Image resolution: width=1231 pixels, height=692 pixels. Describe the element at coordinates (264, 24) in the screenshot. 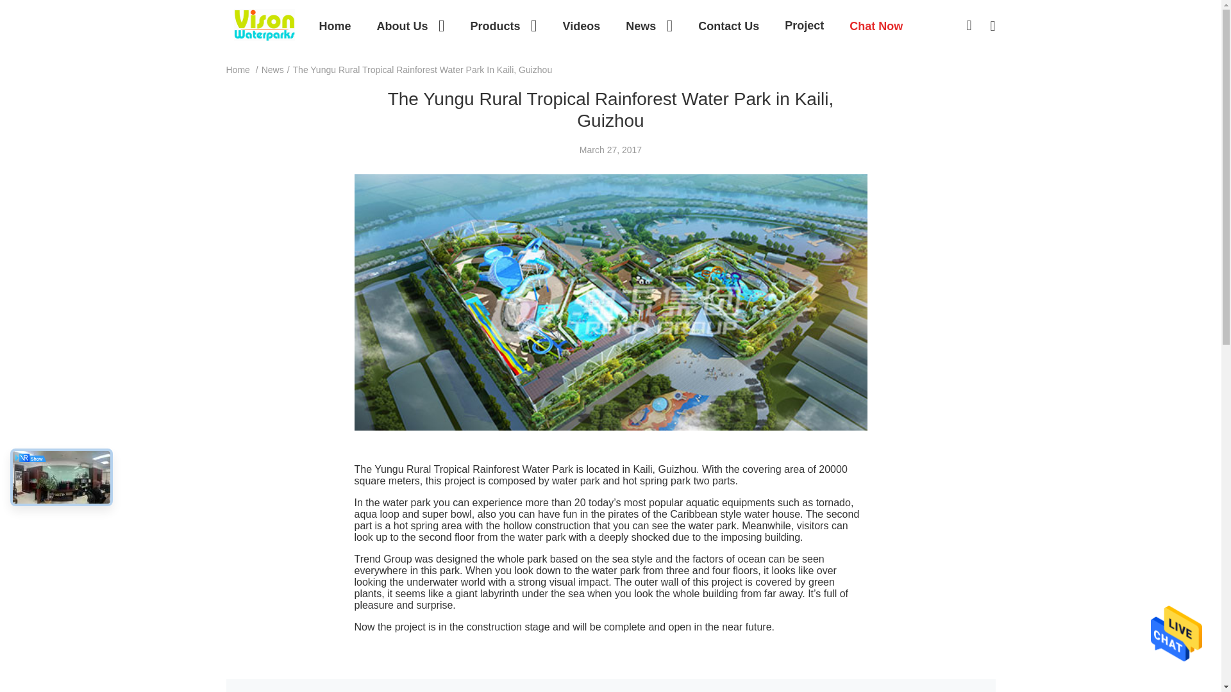

I see `GUANGZHOU VISON INTERNATIONAL WATER PARK EQUIPMENT CO.,LTD` at that location.